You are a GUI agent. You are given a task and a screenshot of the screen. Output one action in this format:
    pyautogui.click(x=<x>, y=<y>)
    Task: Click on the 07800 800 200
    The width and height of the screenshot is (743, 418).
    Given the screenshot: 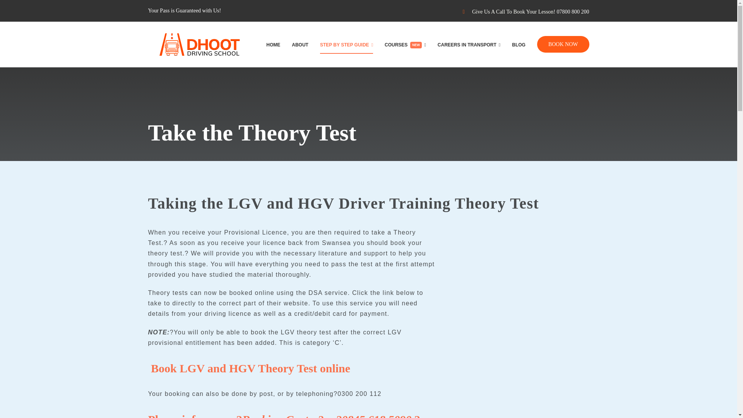 What is the action you would take?
    pyautogui.click(x=573, y=12)
    